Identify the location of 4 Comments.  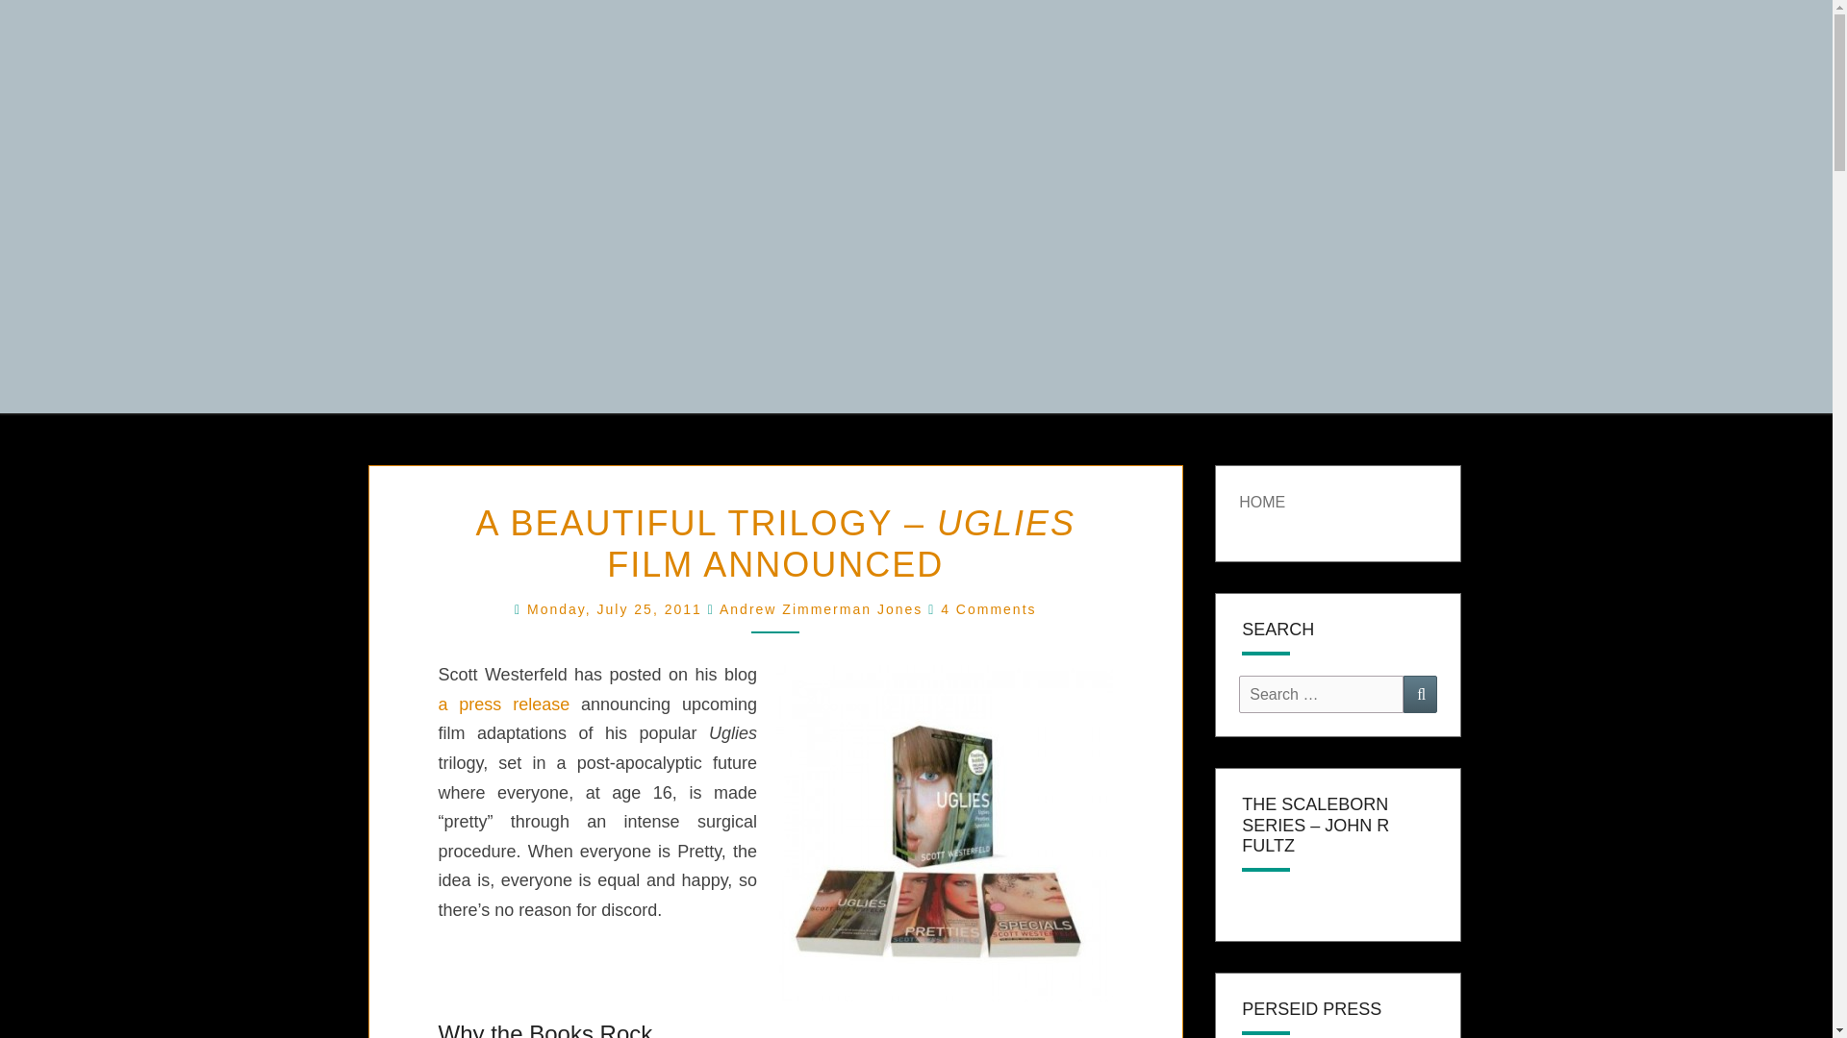
(988, 609).